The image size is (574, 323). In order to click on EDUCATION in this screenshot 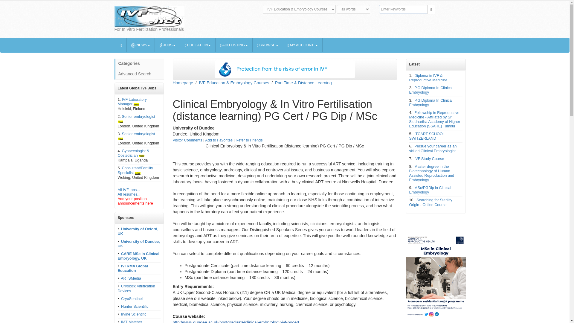, I will do `click(198, 45)`.